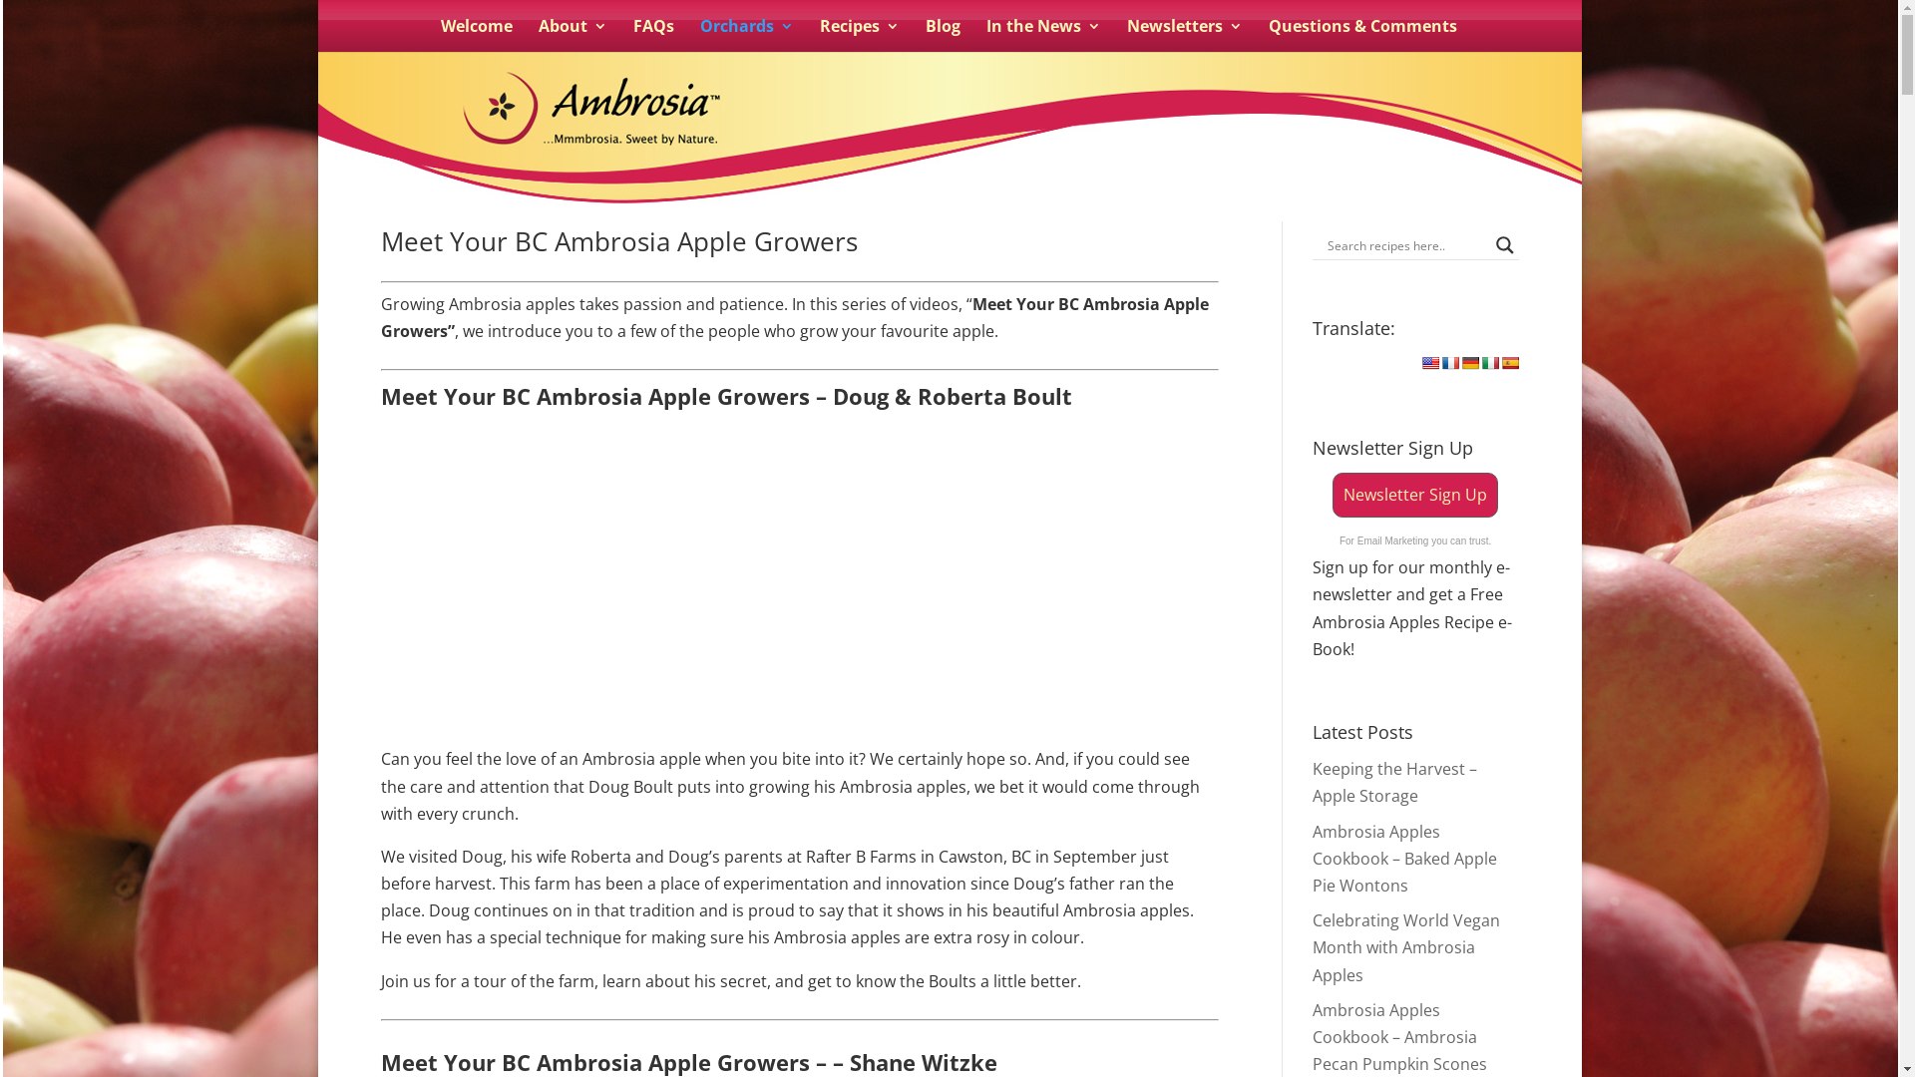 This screenshot has width=1915, height=1077. I want to click on Recipes, so click(860, 36).